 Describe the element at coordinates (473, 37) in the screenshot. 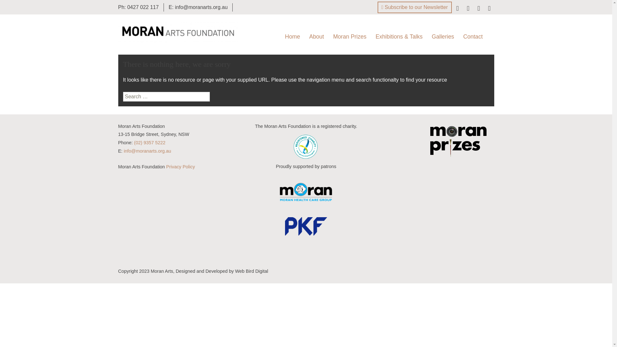

I see `Contact` at that location.